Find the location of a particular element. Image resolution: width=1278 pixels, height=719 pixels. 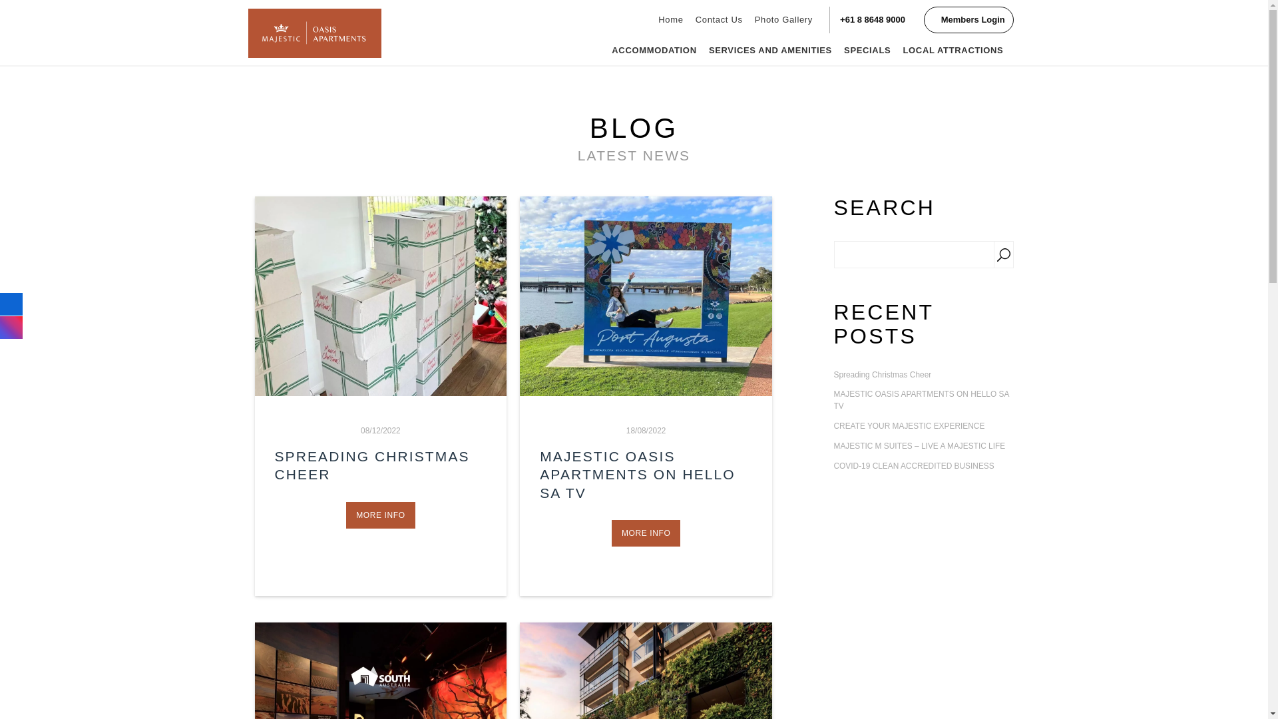

MORE INFO is located at coordinates (381, 515).